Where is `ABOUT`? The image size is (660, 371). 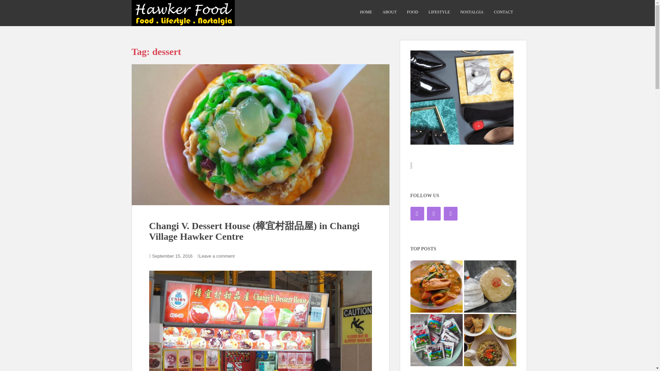 ABOUT is located at coordinates (389, 12).